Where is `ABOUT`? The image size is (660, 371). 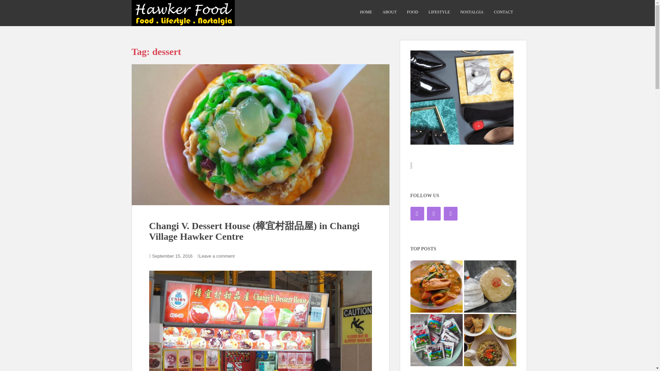 ABOUT is located at coordinates (389, 12).